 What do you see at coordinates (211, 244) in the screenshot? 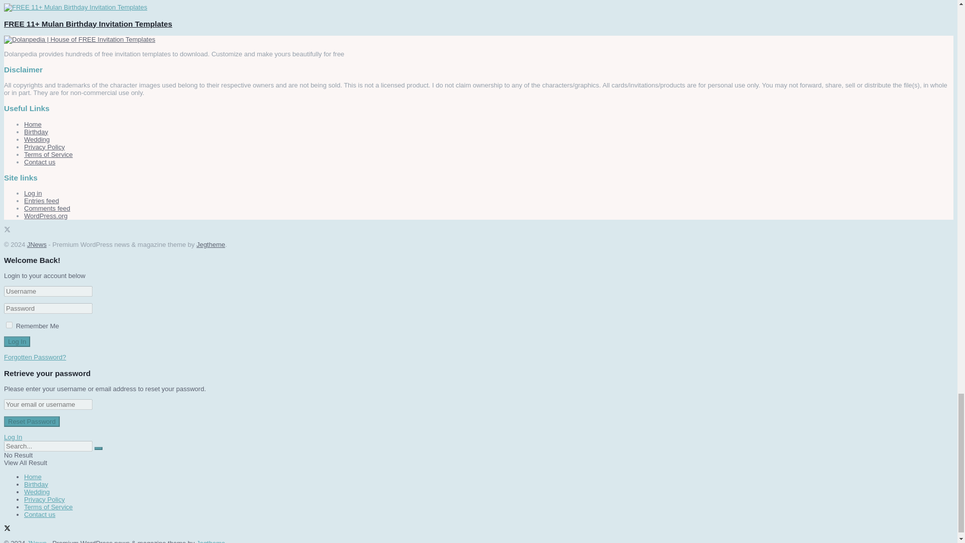
I see `Jegtheme` at bounding box center [211, 244].